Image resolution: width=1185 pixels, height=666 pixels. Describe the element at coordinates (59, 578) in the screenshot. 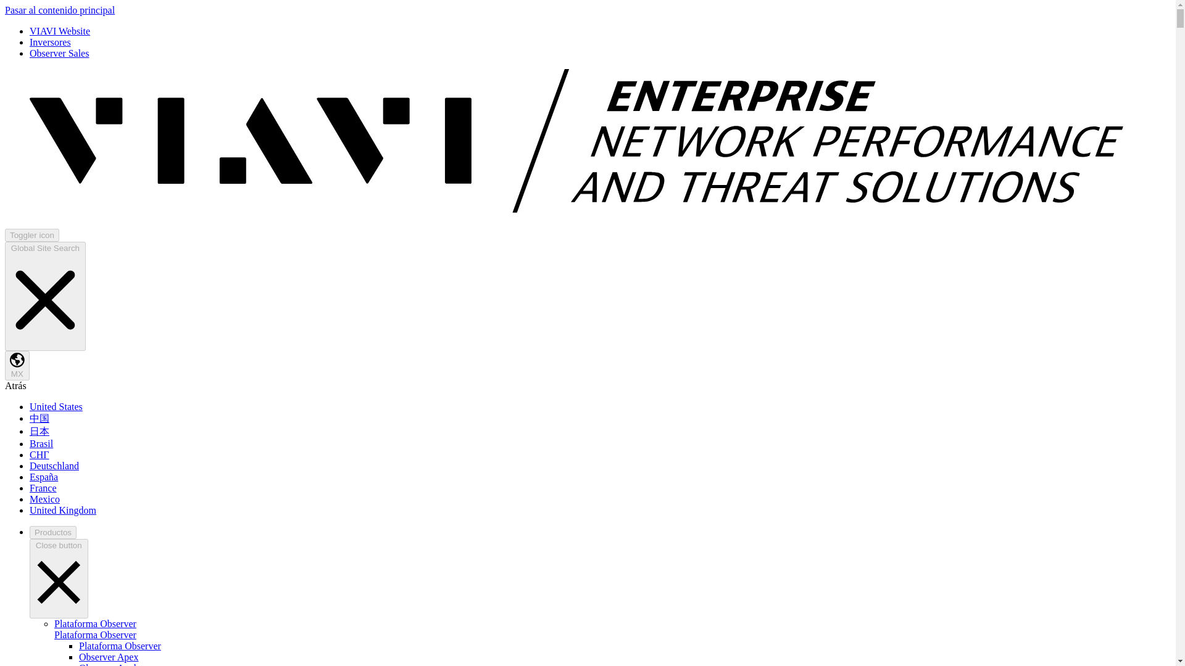

I see `Close button` at that location.